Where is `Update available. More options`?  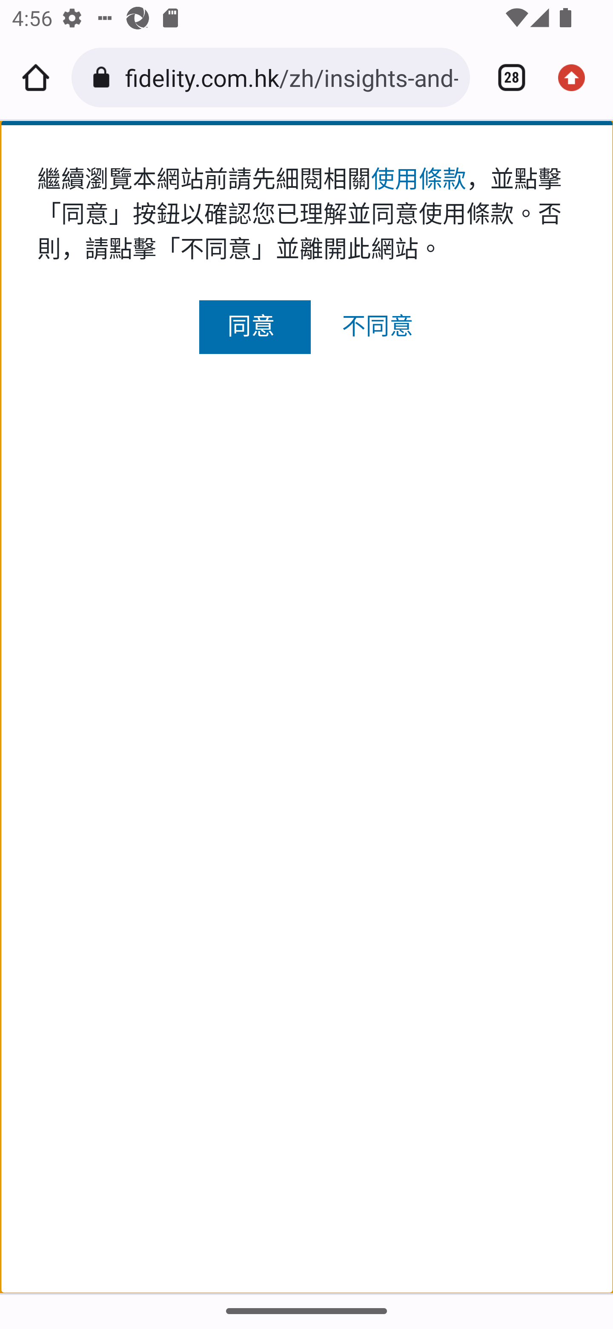 Update available. More options is located at coordinates (577, 78).